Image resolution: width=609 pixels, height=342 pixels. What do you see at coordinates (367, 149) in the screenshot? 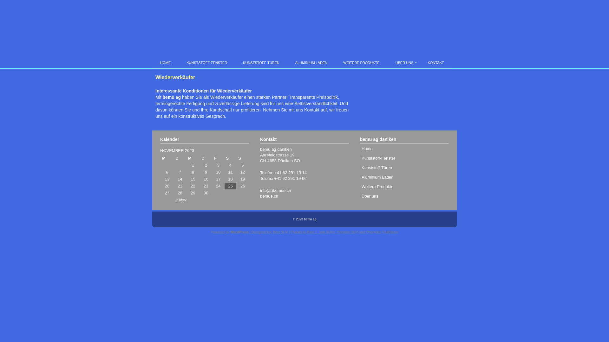
I see `Home` at bounding box center [367, 149].